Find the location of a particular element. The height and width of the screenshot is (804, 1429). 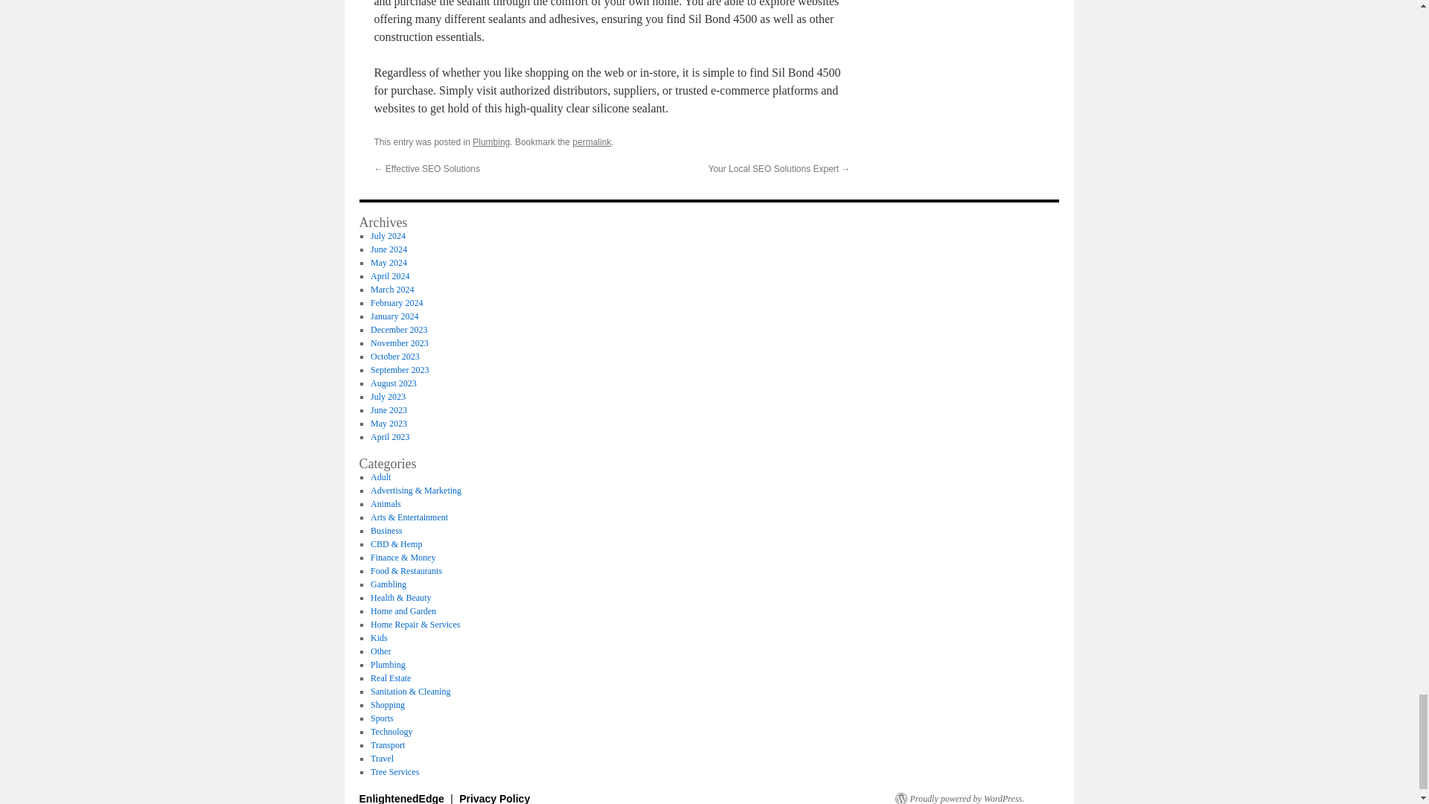

June 2023 is located at coordinates (389, 410).